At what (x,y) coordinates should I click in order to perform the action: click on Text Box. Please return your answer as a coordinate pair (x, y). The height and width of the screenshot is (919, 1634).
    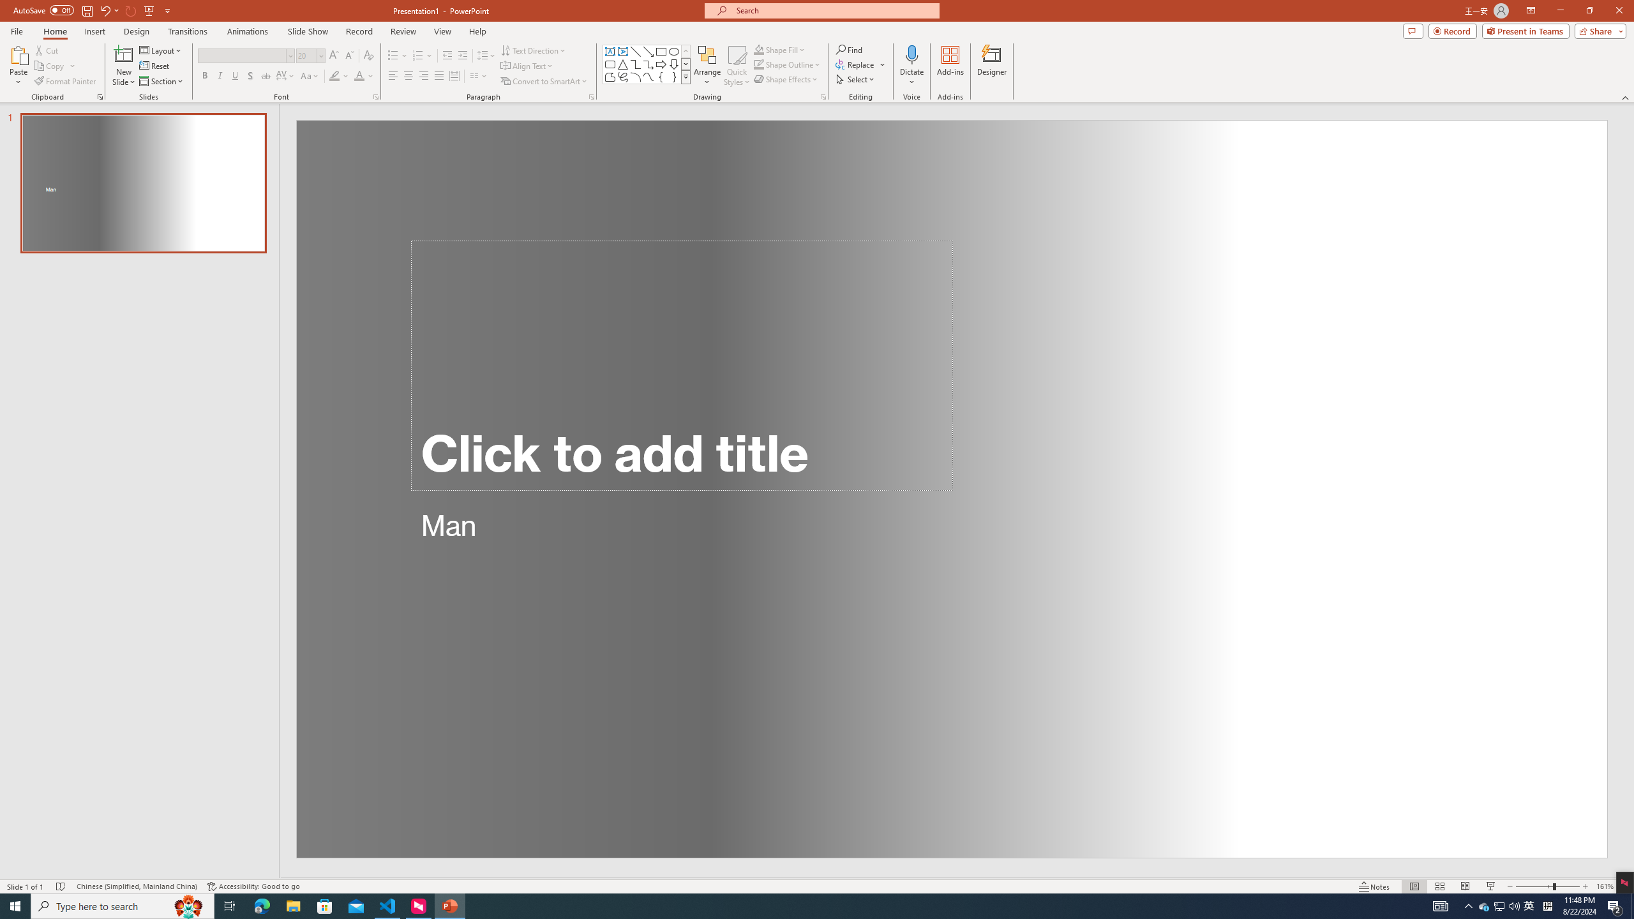
    Looking at the image, I should click on (610, 51).